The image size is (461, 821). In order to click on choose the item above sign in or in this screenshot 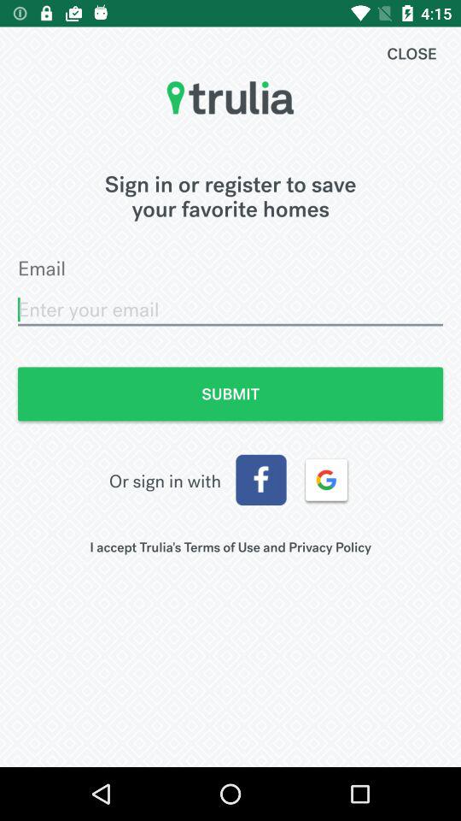, I will do `click(411, 53)`.